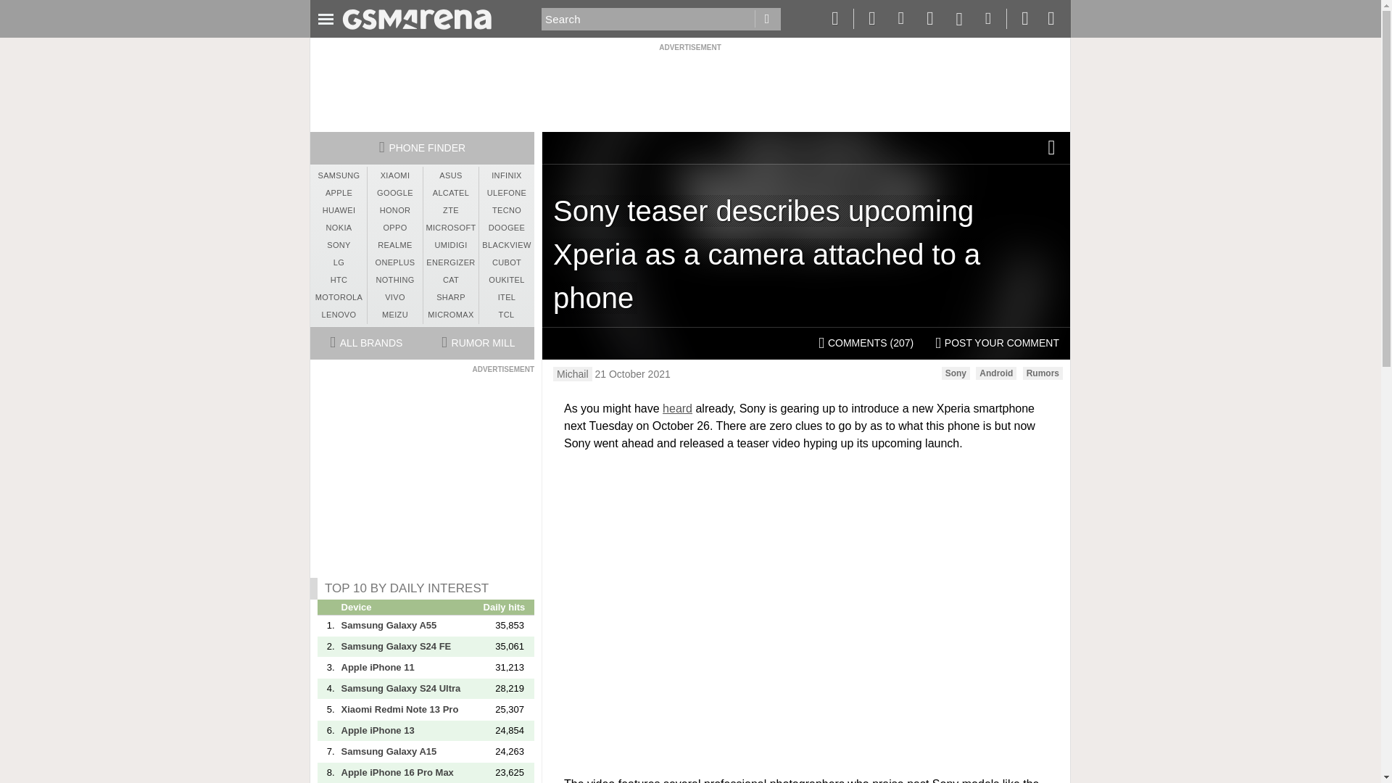  What do you see at coordinates (997, 344) in the screenshot?
I see `POST YOUR COMMENT` at bounding box center [997, 344].